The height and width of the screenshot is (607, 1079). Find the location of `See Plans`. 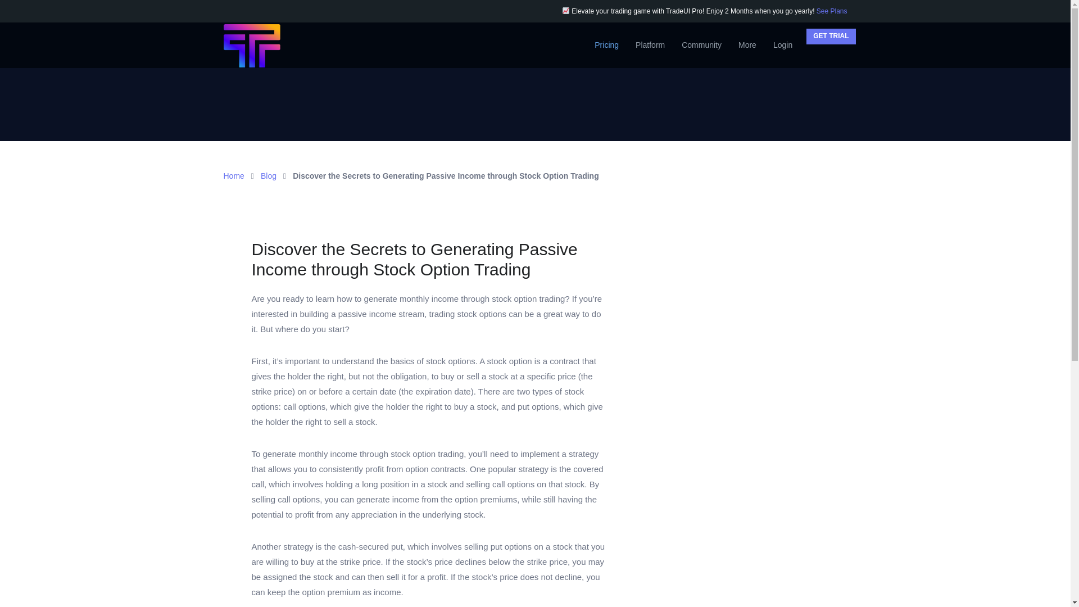

See Plans is located at coordinates (832, 11).